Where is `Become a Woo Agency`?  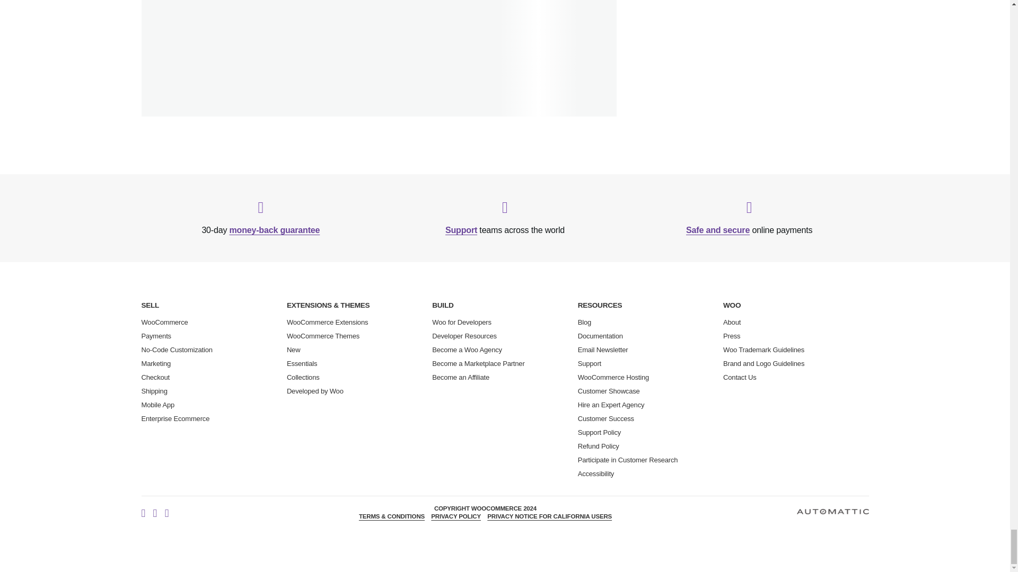
Become a Woo Agency is located at coordinates (467, 350).